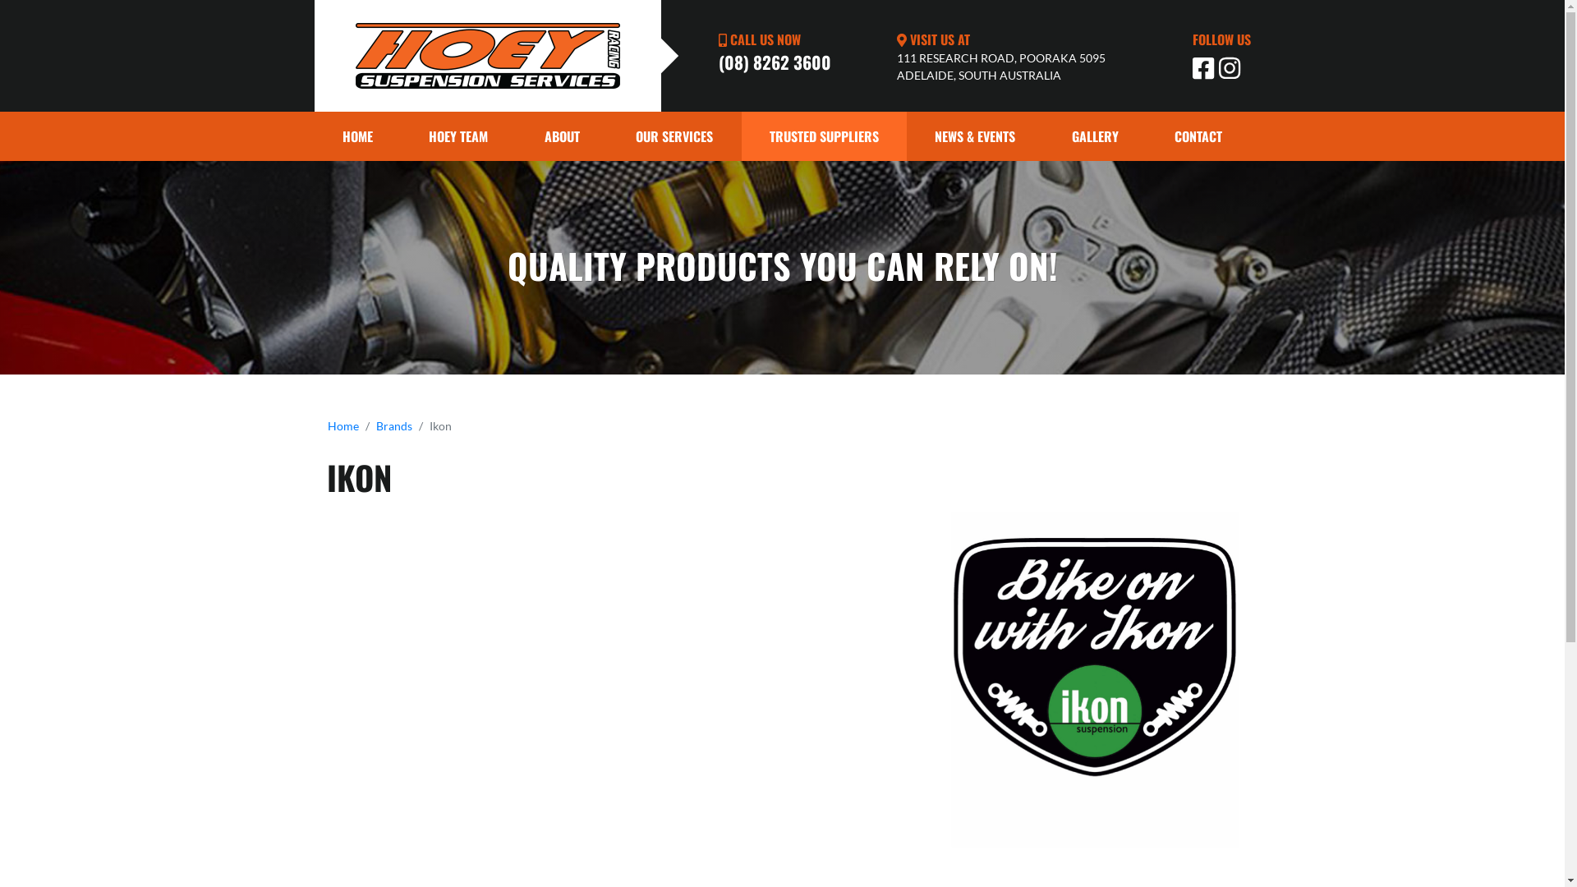 This screenshot has width=1577, height=887. What do you see at coordinates (976, 136) in the screenshot?
I see `NEWS & EVENTS` at bounding box center [976, 136].